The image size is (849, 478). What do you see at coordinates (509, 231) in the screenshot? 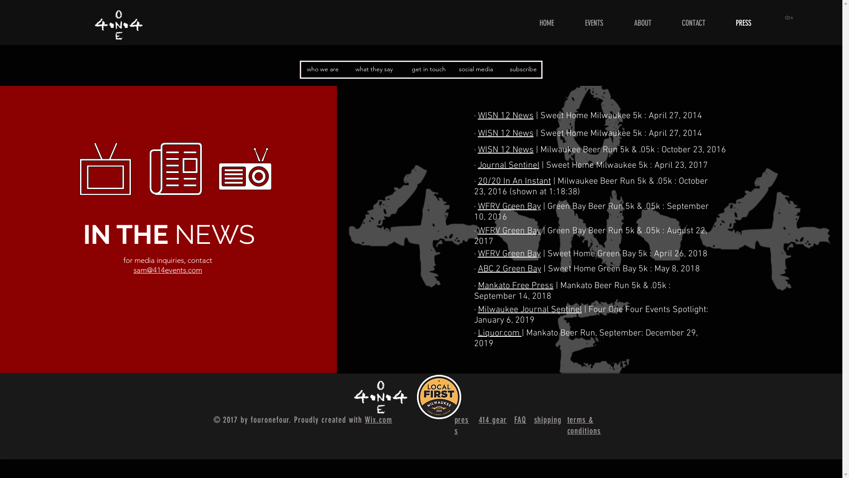
I see `WFRV Green Bay` at bounding box center [509, 231].